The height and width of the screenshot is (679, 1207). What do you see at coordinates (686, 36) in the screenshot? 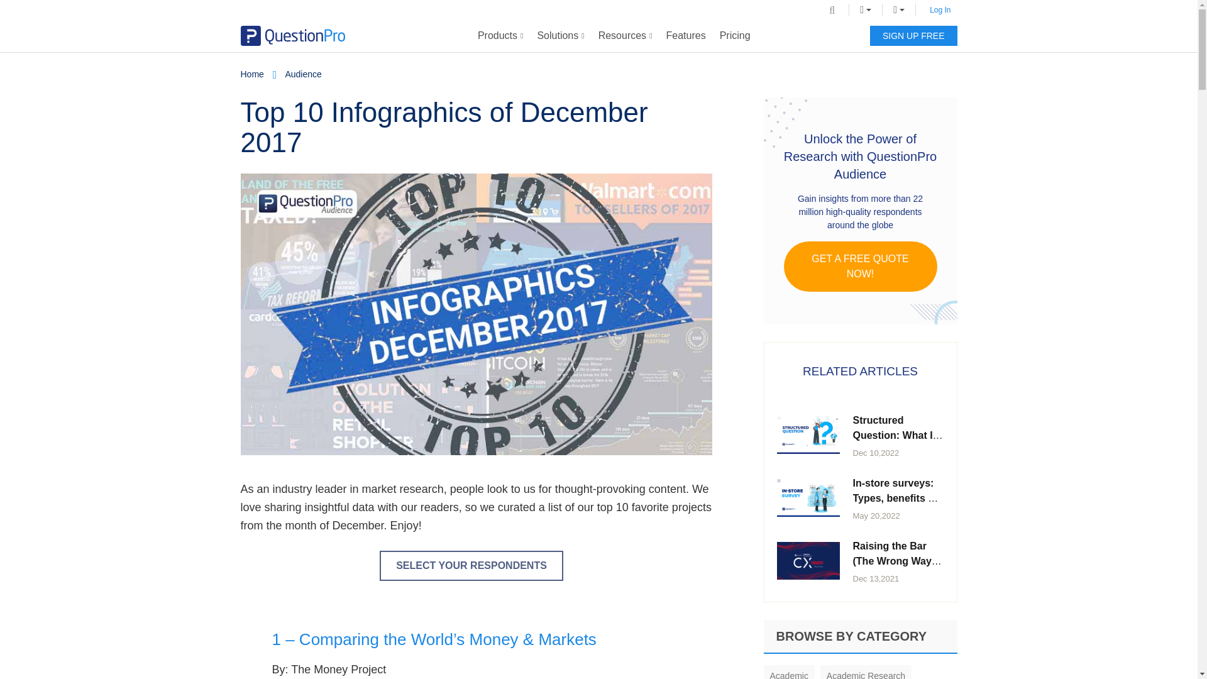
I see `Features` at bounding box center [686, 36].